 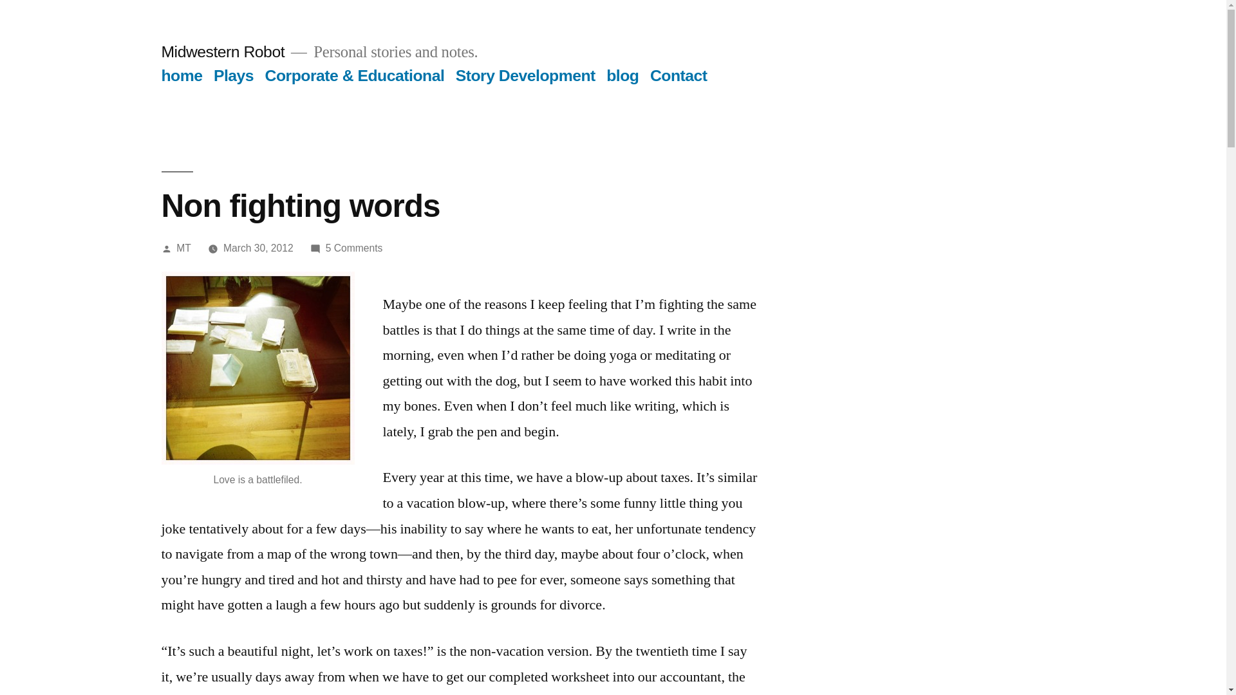 What do you see at coordinates (184, 248) in the screenshot?
I see `MT` at bounding box center [184, 248].